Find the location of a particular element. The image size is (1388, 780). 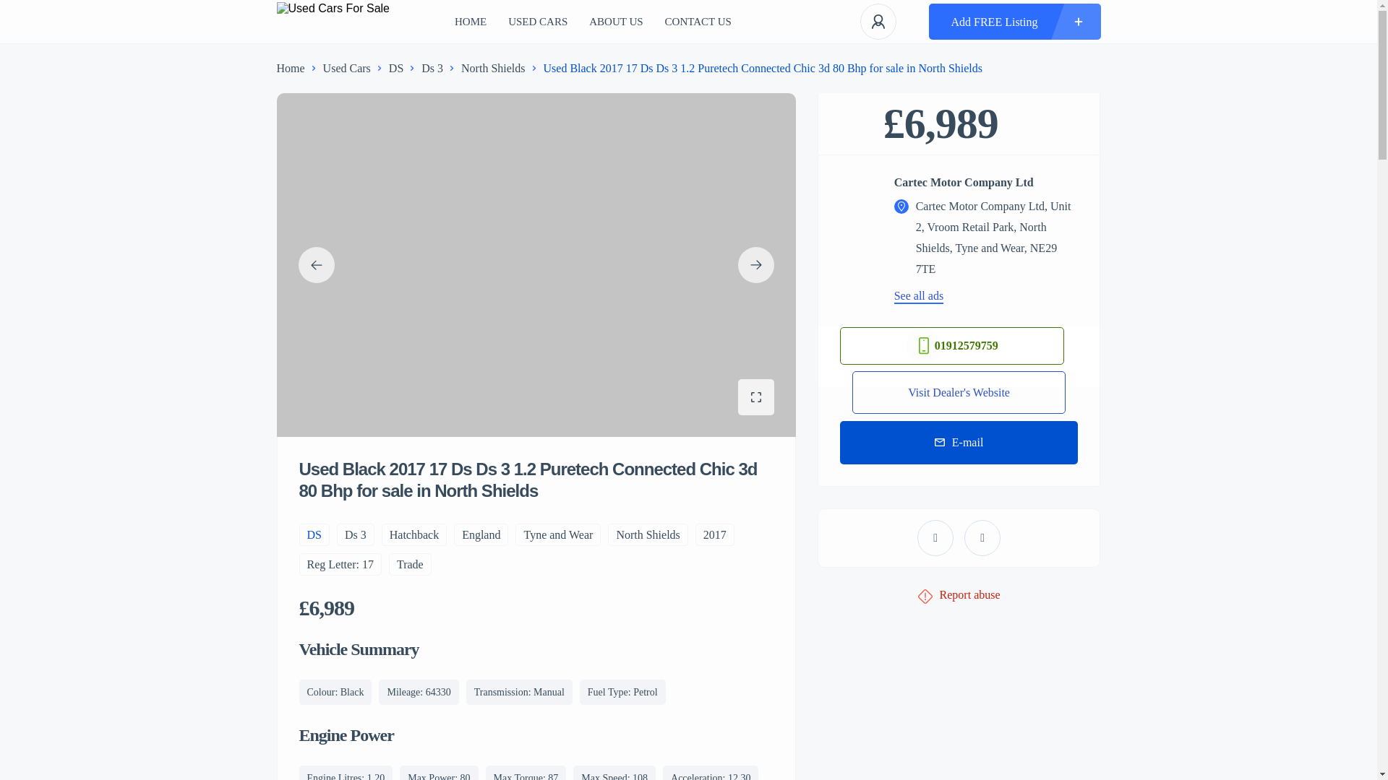

Contact us is located at coordinates (666, 22).